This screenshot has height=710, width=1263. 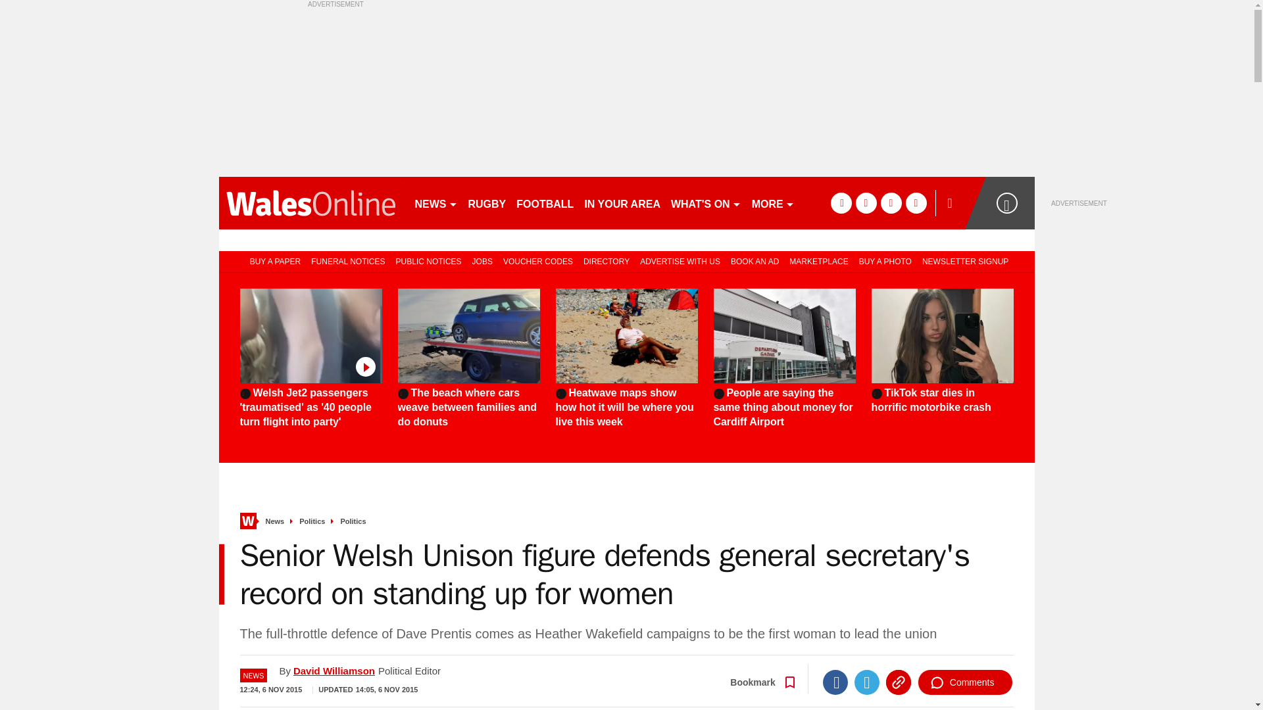 I want to click on WHAT'S ON, so click(x=705, y=202).